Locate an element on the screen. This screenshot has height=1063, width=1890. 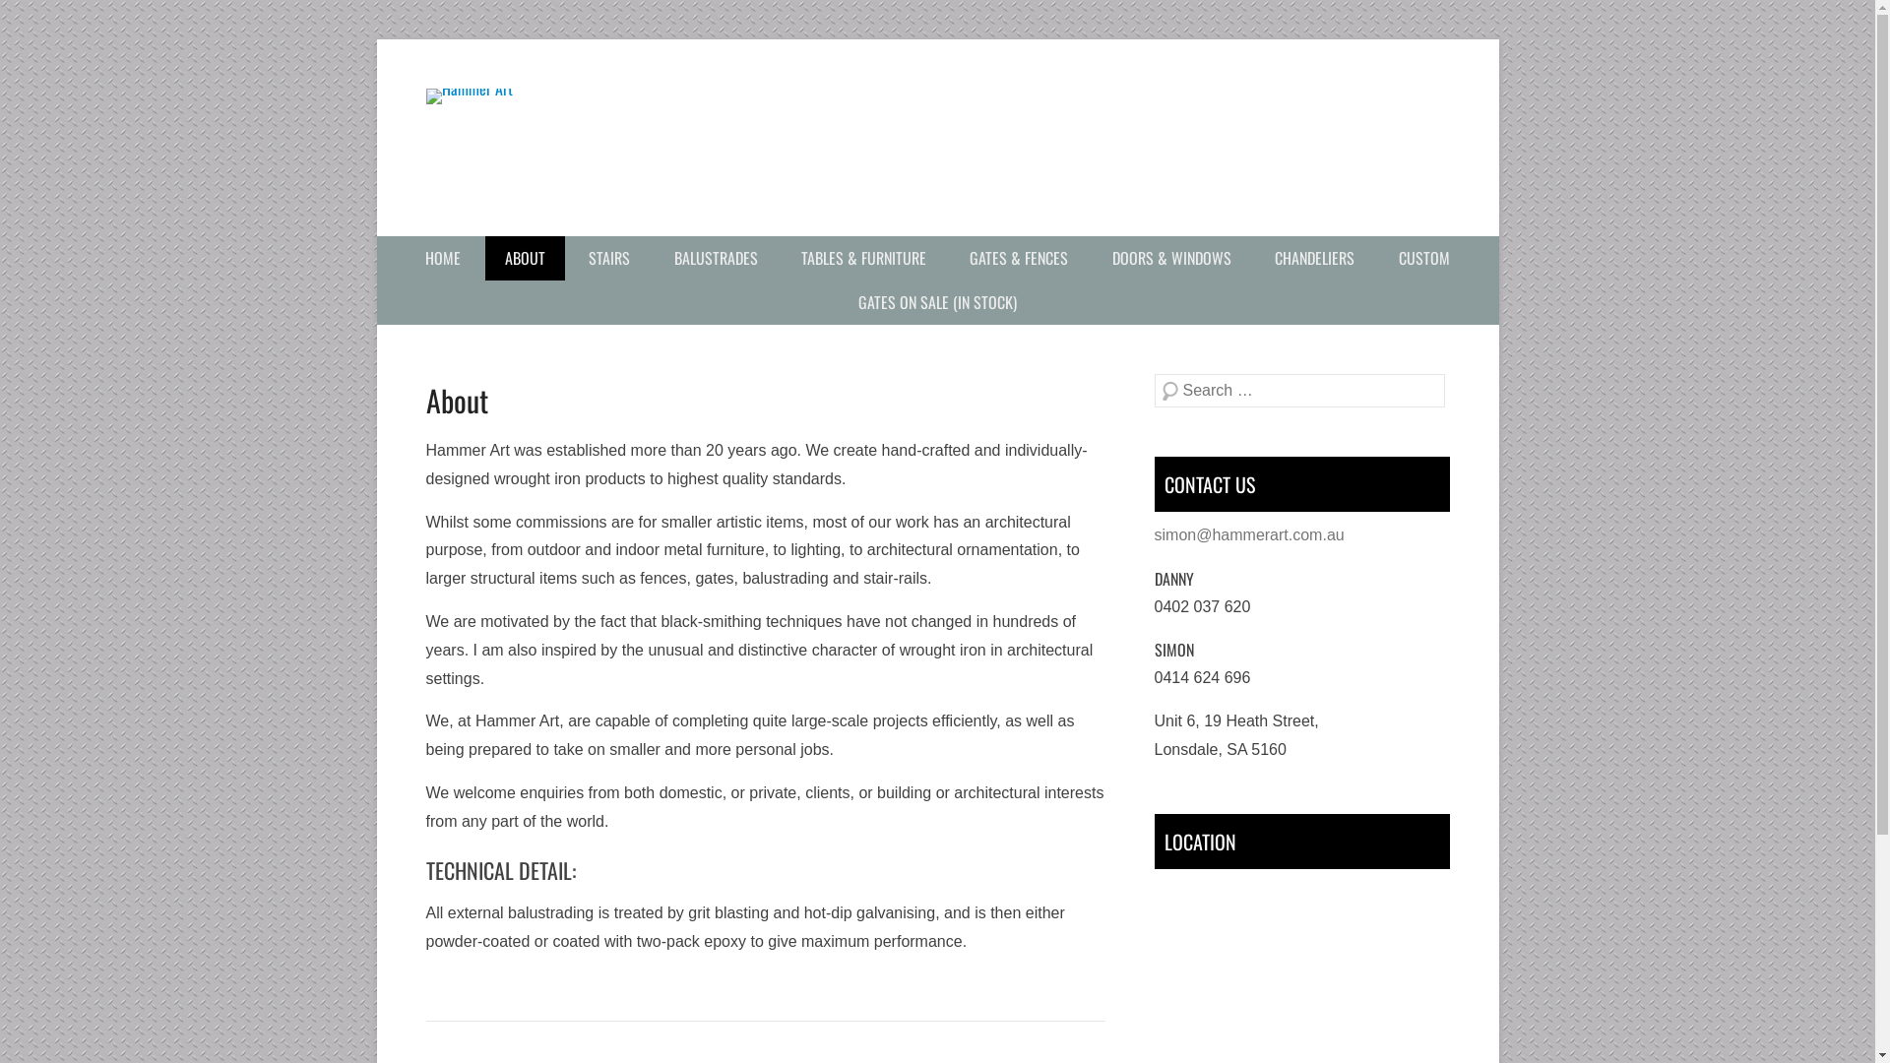
About is located at coordinates (457, 400).